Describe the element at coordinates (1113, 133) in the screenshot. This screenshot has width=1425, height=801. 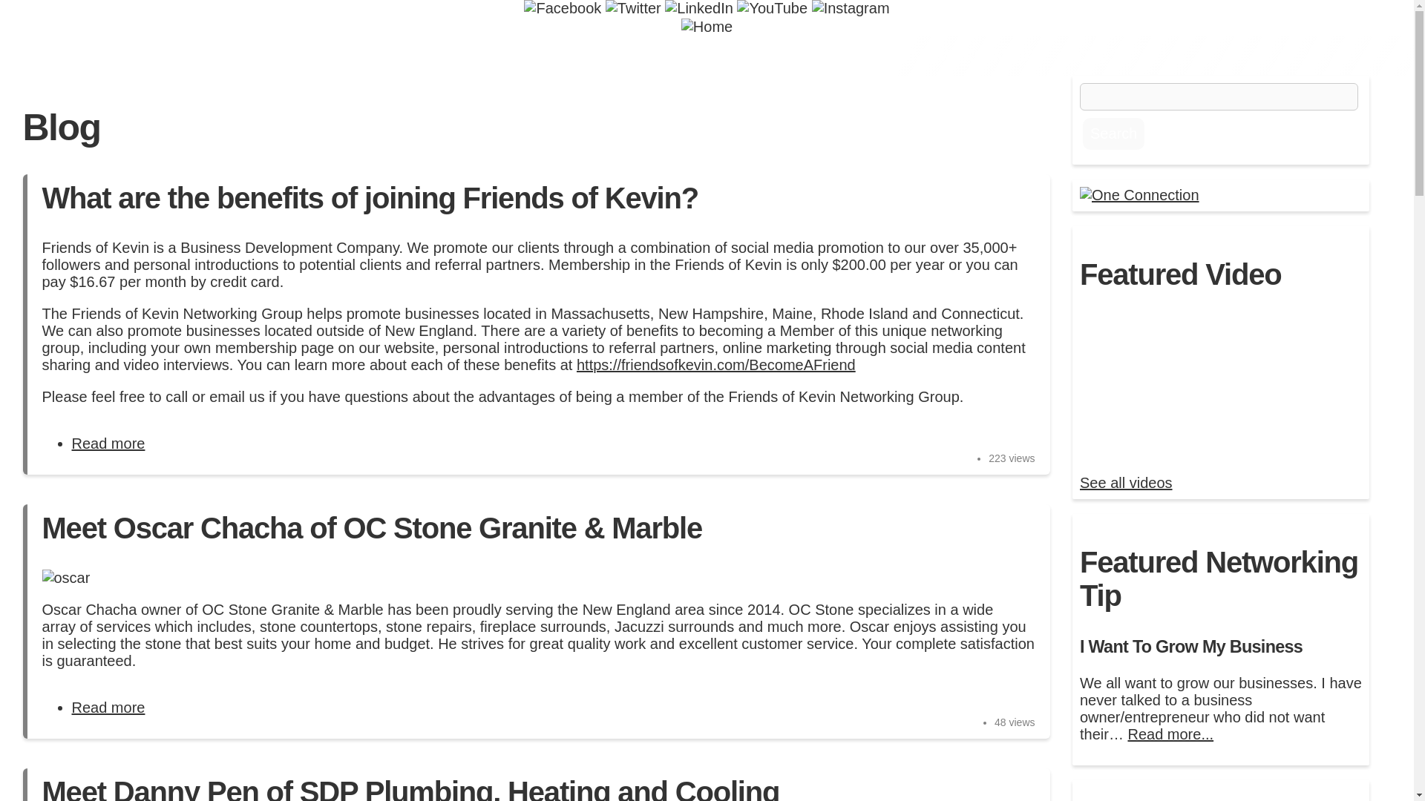
I see `Search` at that location.